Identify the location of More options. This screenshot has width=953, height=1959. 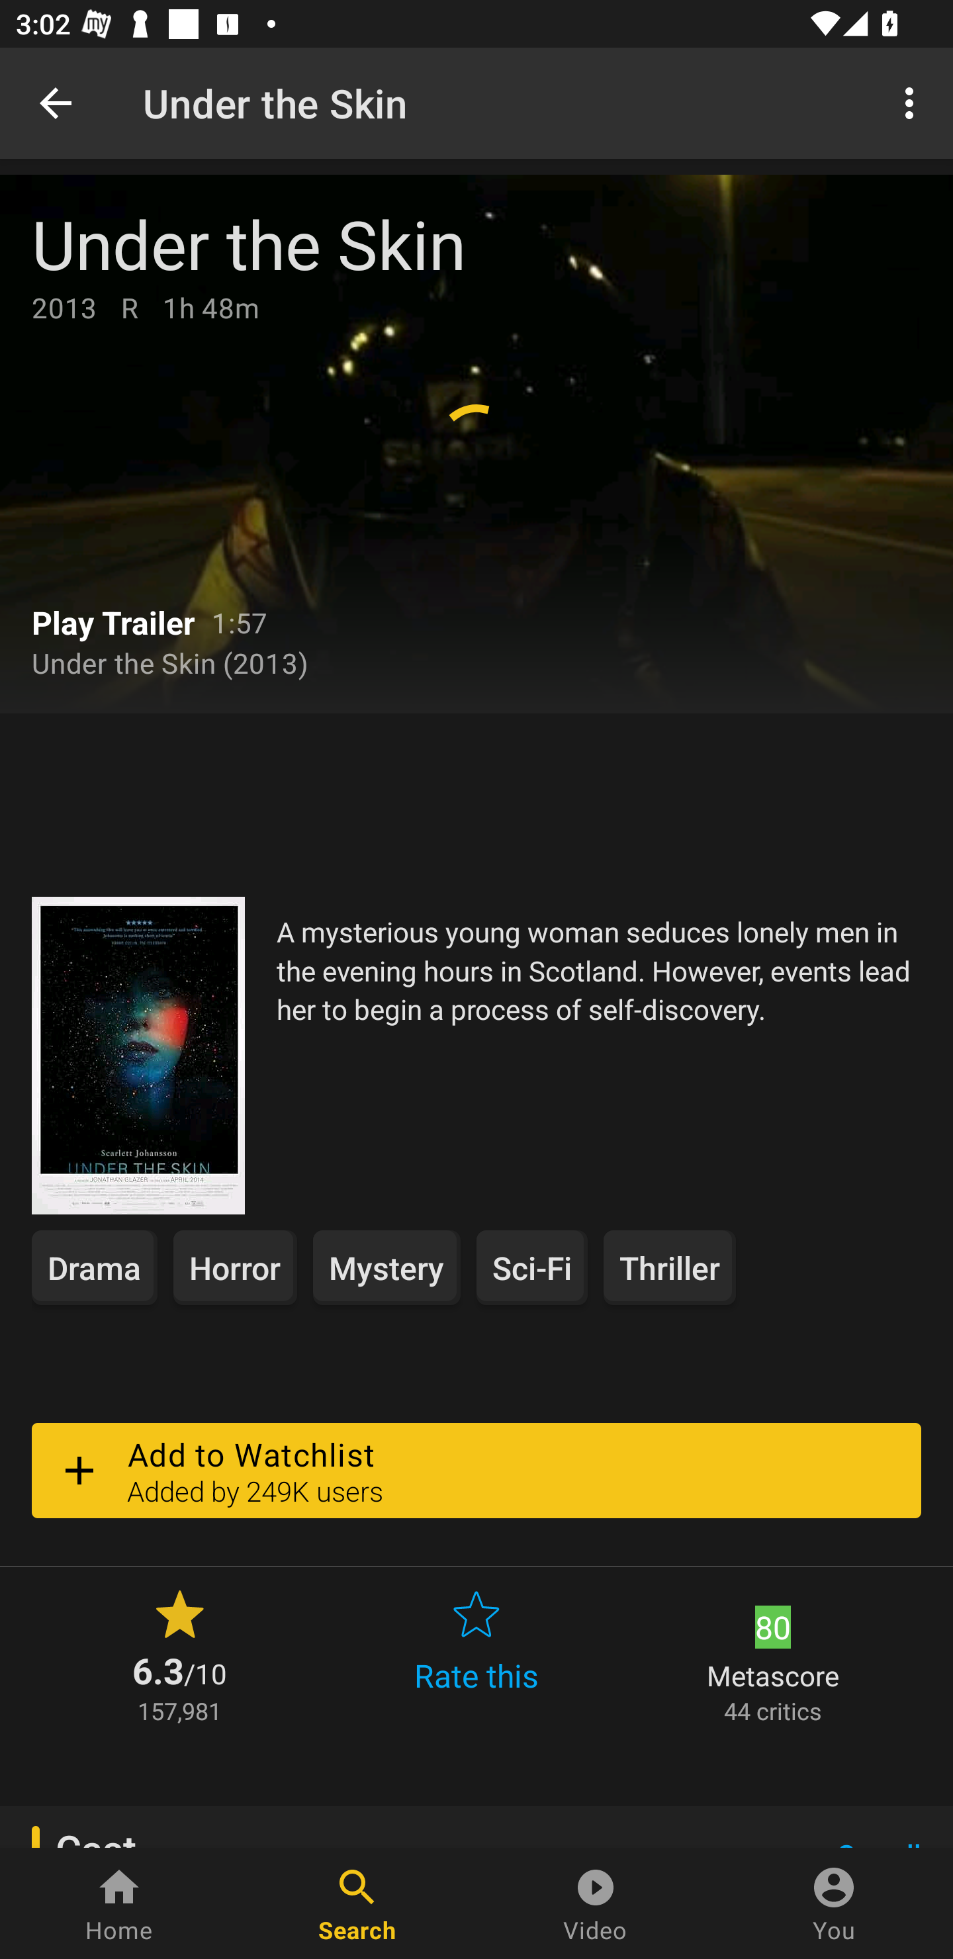
(913, 102).